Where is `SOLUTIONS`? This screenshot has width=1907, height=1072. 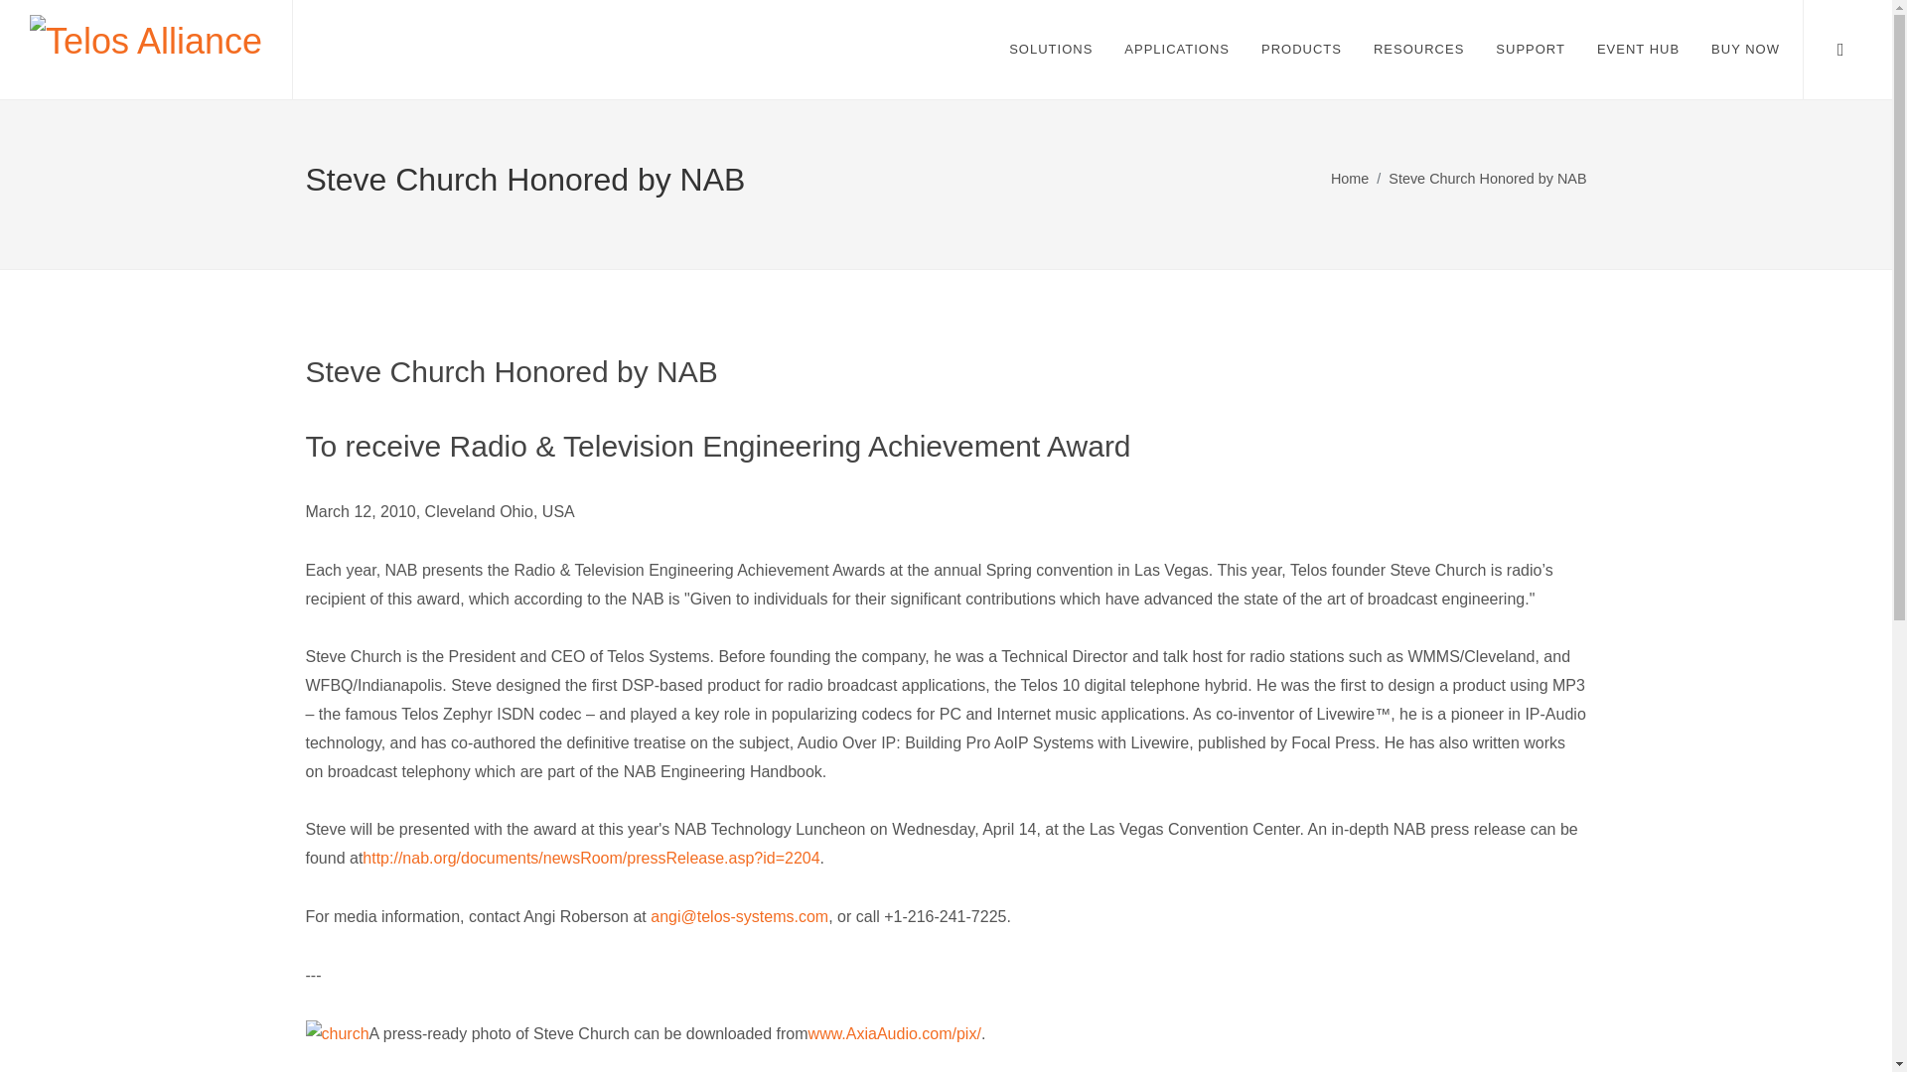 SOLUTIONS is located at coordinates (1051, 50).